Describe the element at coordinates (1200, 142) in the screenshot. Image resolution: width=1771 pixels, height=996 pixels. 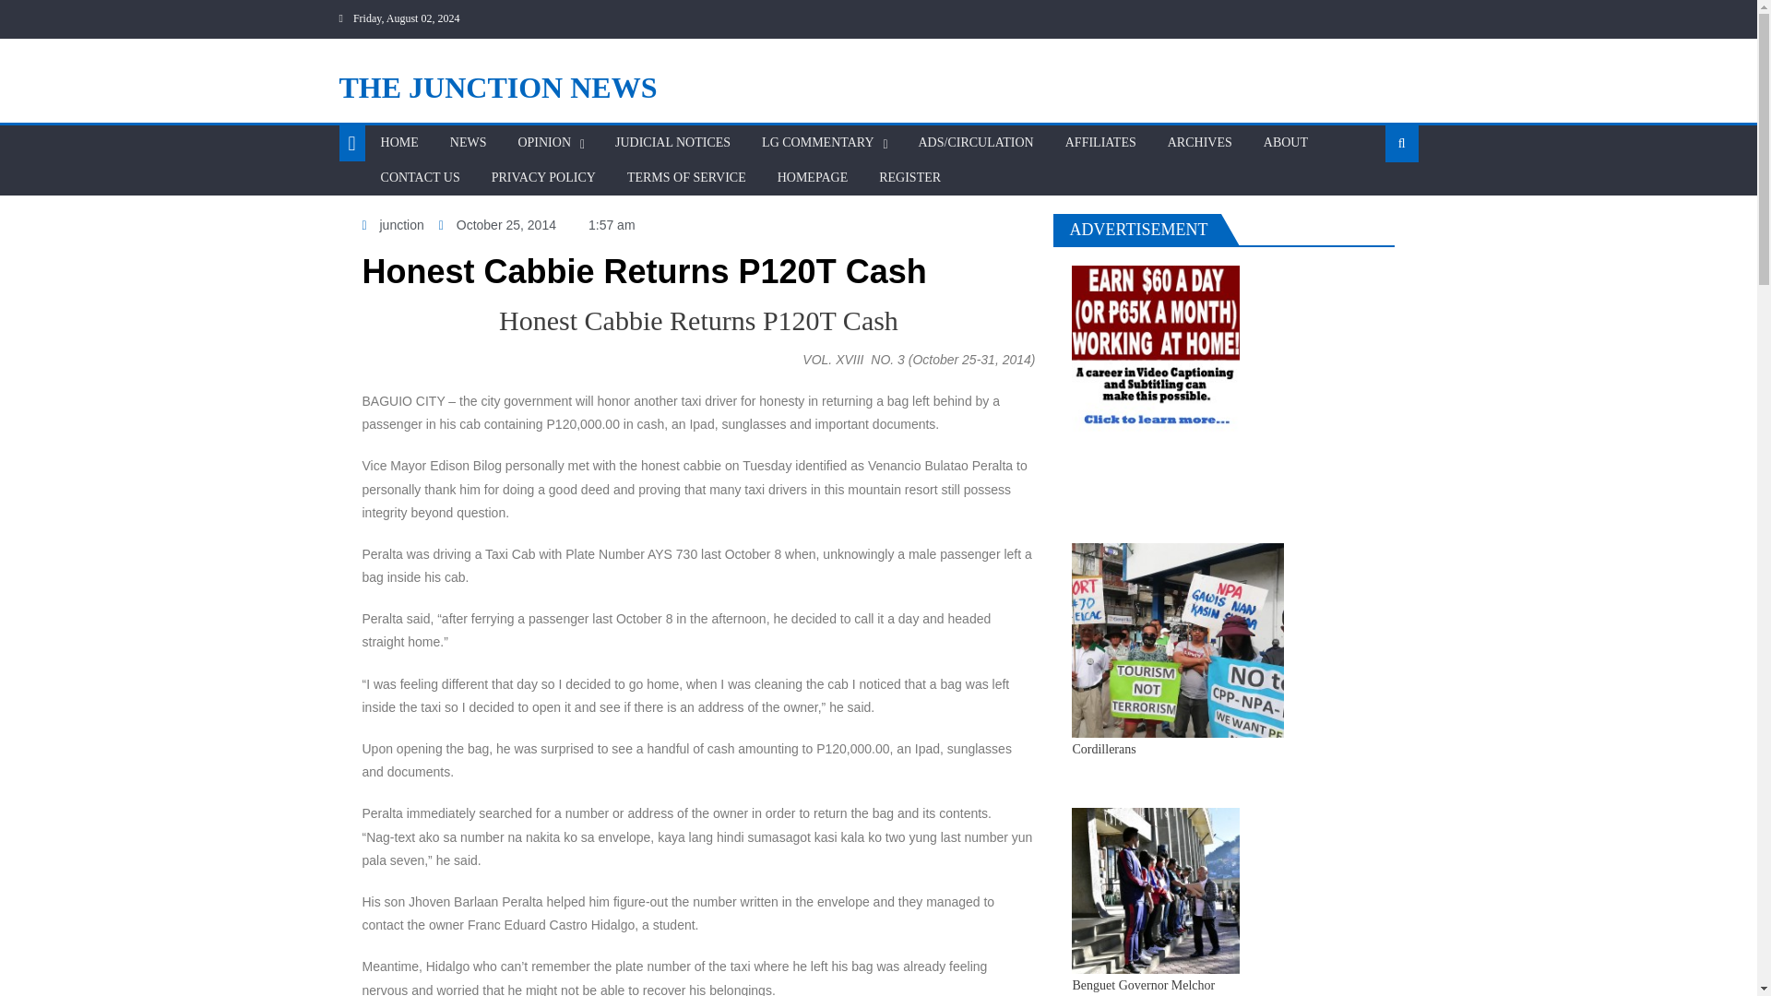
I see `ARCHIVES` at that location.